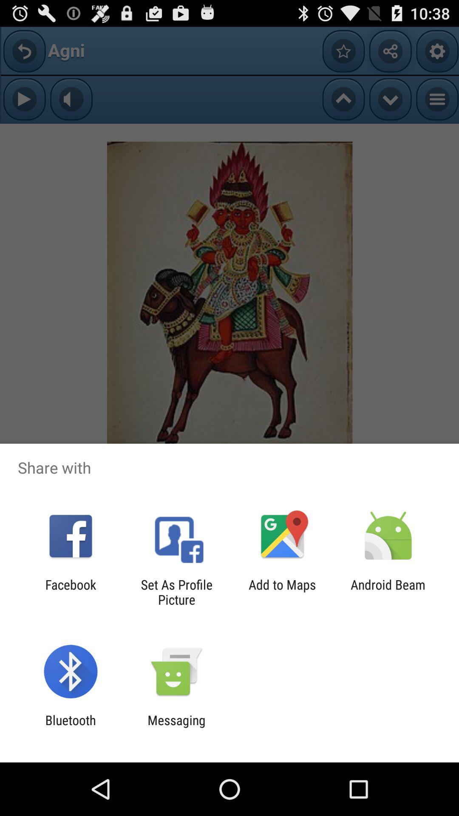 The image size is (459, 816). What do you see at coordinates (282, 592) in the screenshot?
I see `select the app to the right of the set as profile item` at bounding box center [282, 592].